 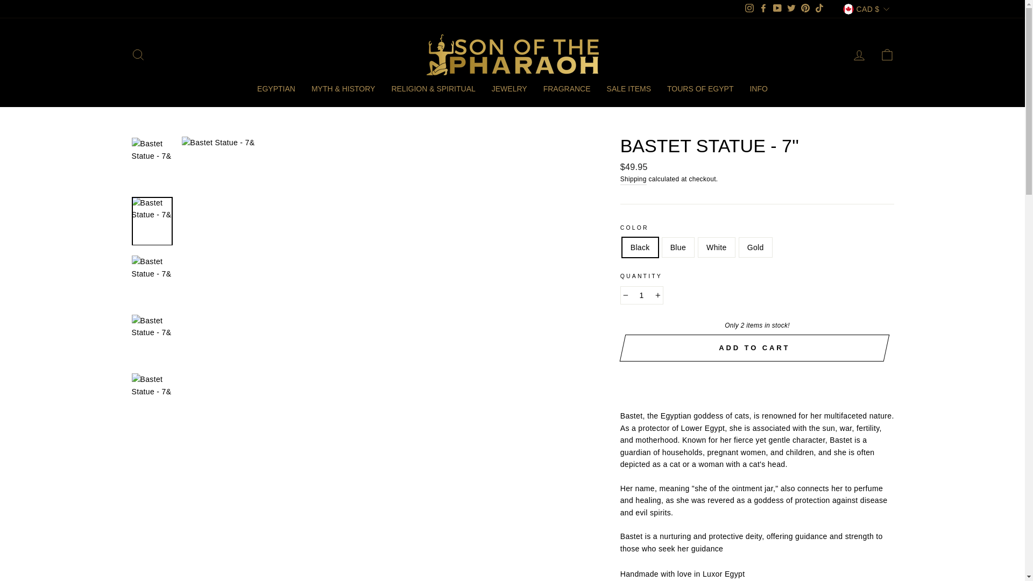 I want to click on Pinterest, so click(x=805, y=9).